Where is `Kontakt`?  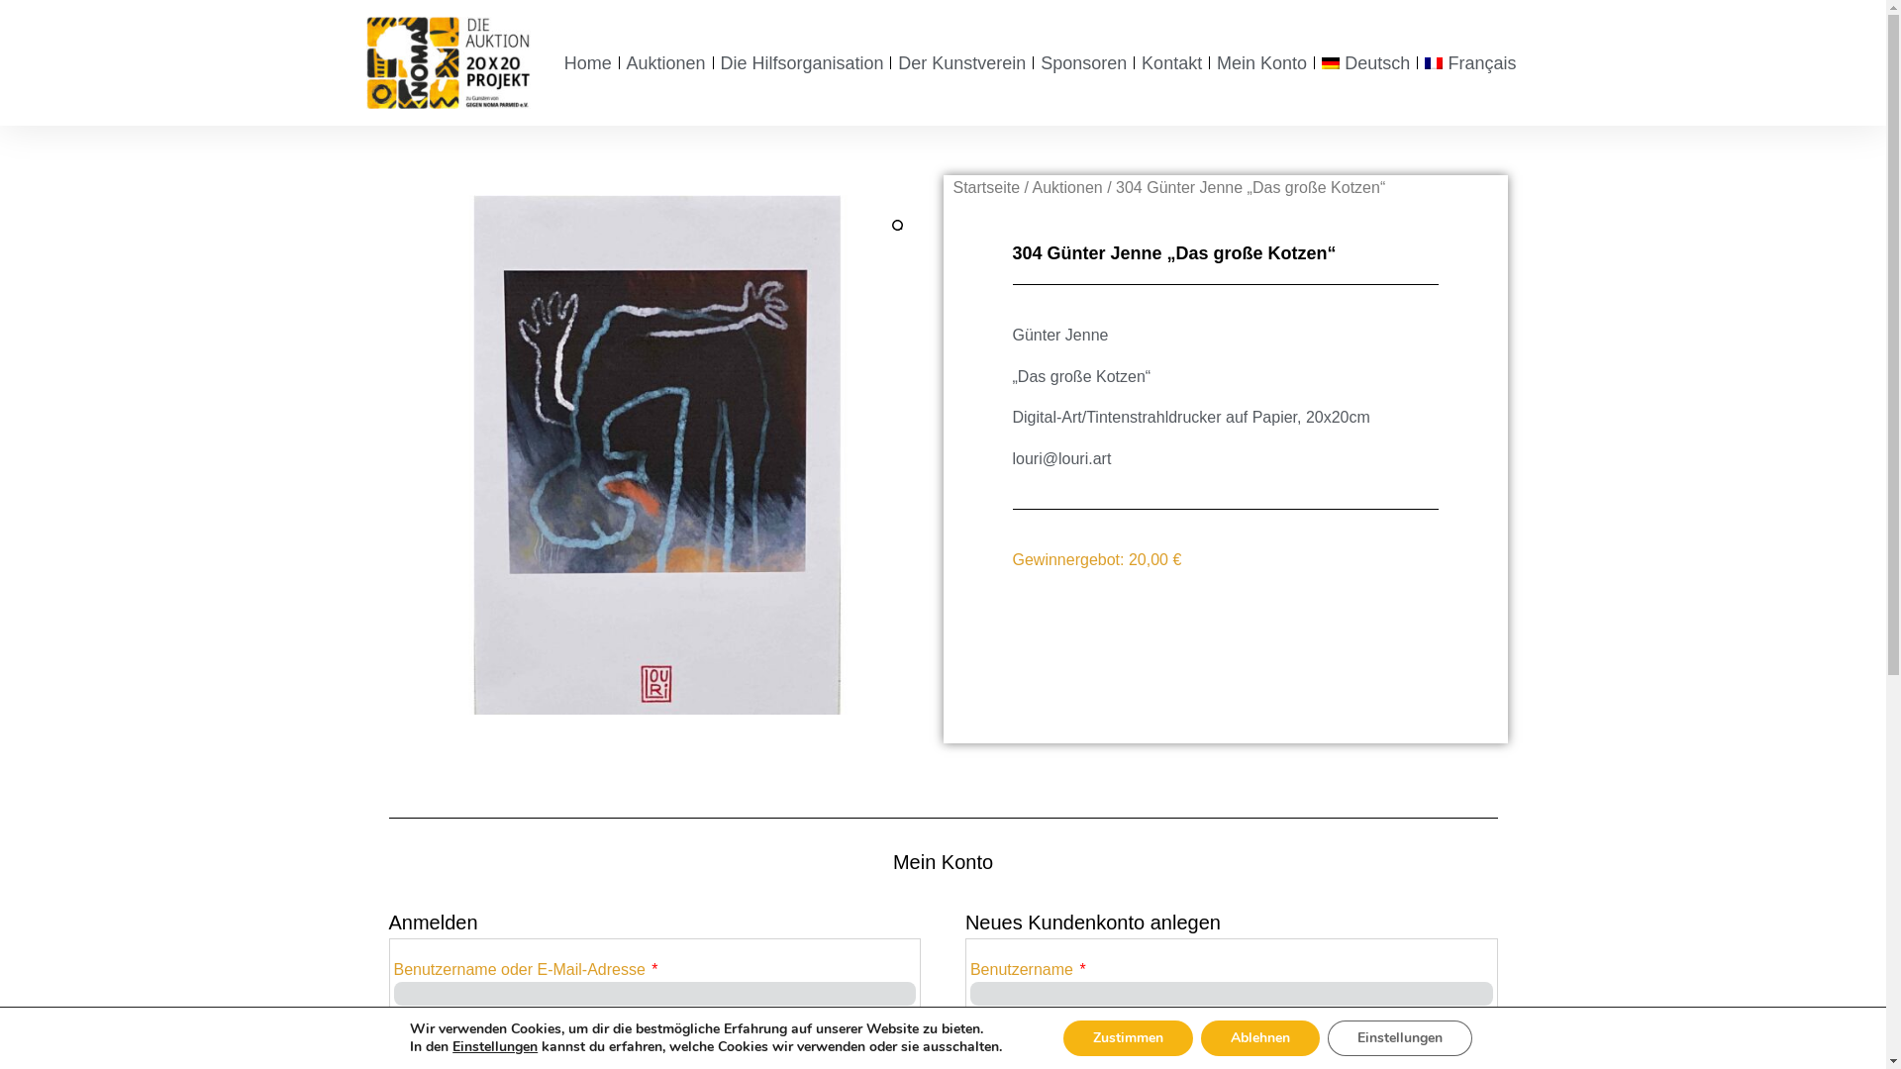 Kontakt is located at coordinates (1172, 63).